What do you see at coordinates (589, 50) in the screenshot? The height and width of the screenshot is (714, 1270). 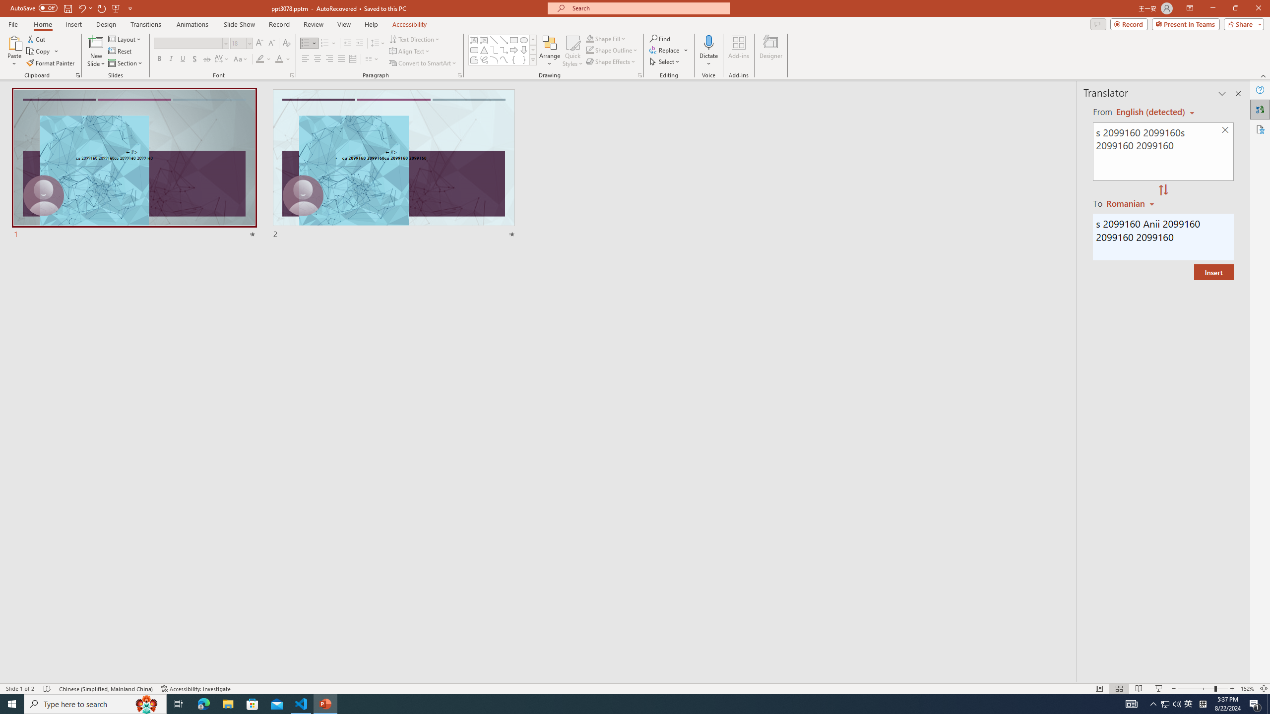 I see `Shape Outline Green, Accent 1` at bounding box center [589, 50].